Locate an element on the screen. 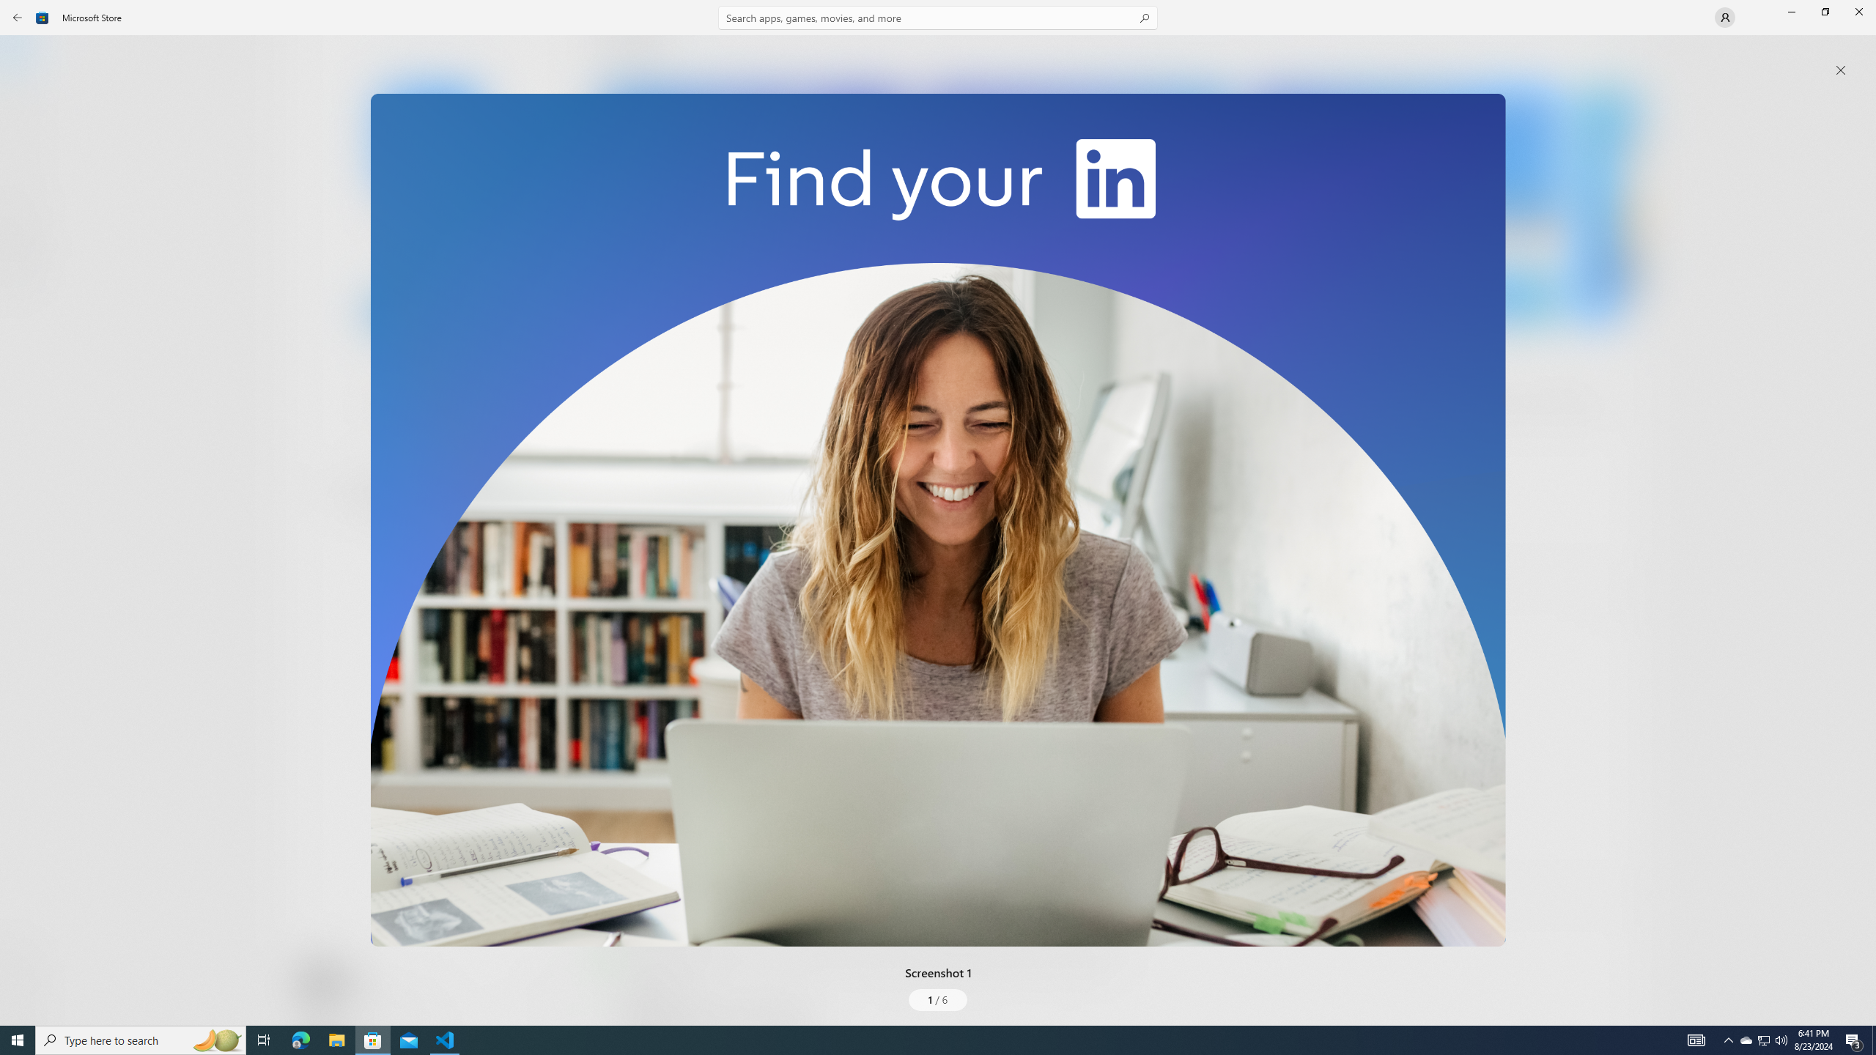 The image size is (1876, 1055). User profile is located at coordinates (1725, 18).